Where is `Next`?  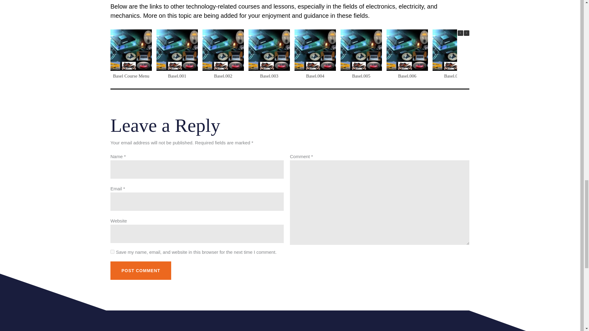 Next is located at coordinates (467, 33).